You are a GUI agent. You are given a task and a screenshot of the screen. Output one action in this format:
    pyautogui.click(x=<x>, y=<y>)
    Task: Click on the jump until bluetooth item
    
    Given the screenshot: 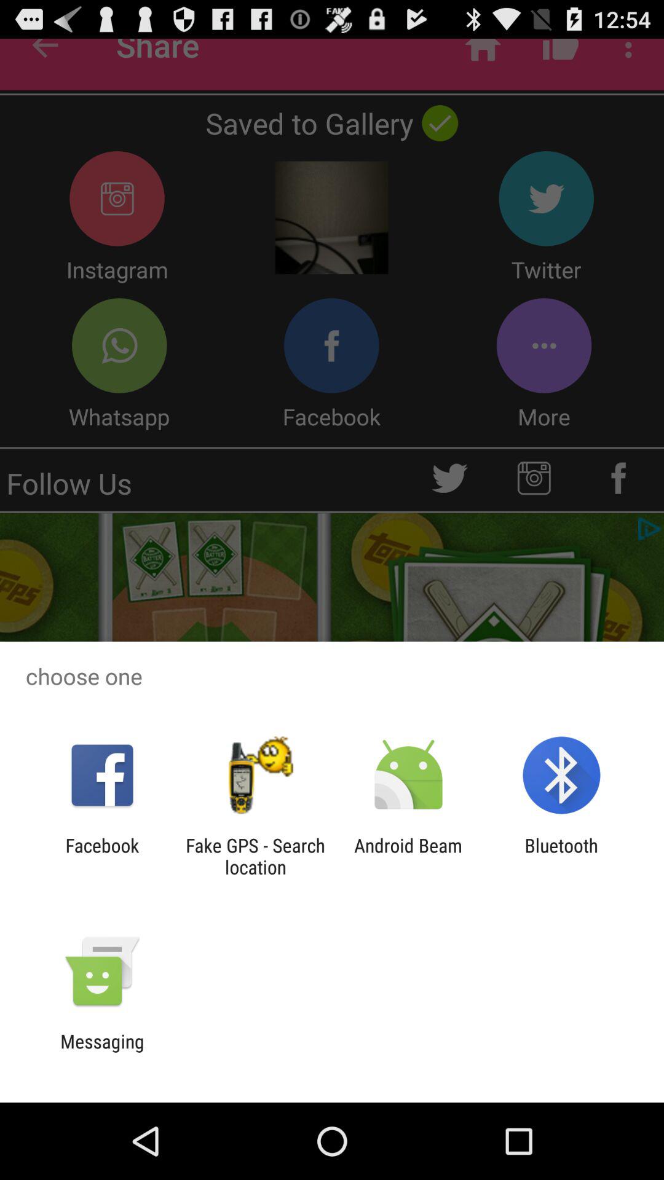 What is the action you would take?
    pyautogui.click(x=561, y=856)
    